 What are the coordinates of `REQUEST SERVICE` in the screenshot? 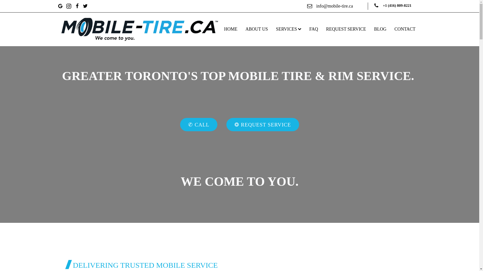 It's located at (346, 29).